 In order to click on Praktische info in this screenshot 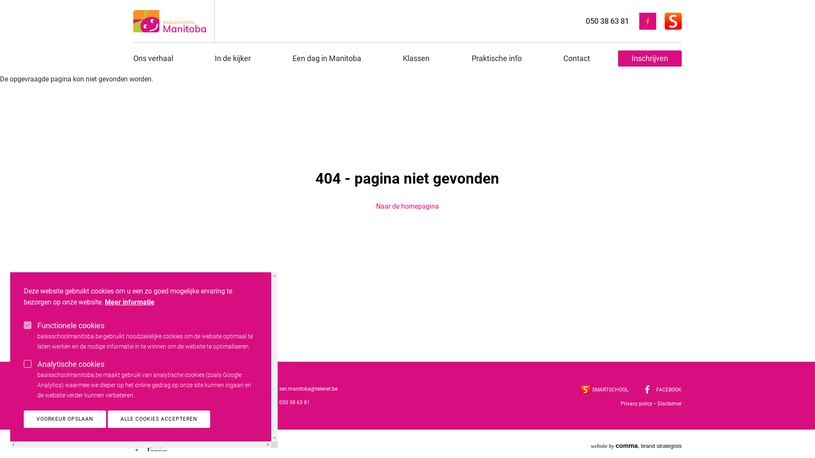, I will do `click(497, 59)`.